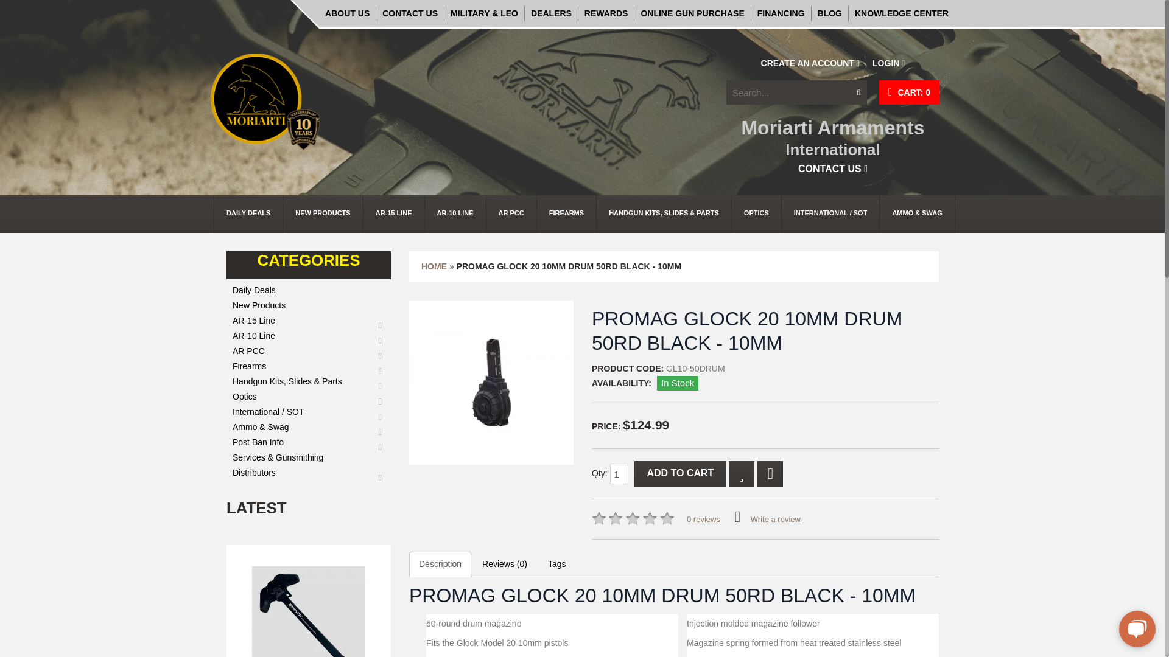  What do you see at coordinates (348, 13) in the screenshot?
I see `ABOUT US` at bounding box center [348, 13].